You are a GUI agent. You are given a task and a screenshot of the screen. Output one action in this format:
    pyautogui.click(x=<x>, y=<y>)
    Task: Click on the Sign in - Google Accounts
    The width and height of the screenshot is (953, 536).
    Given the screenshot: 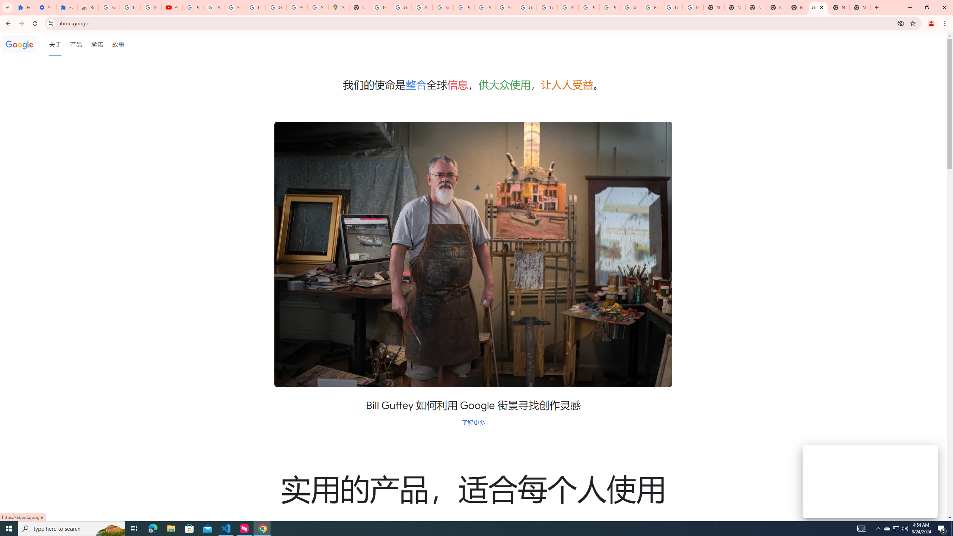 What is the action you would take?
    pyautogui.click(x=235, y=7)
    